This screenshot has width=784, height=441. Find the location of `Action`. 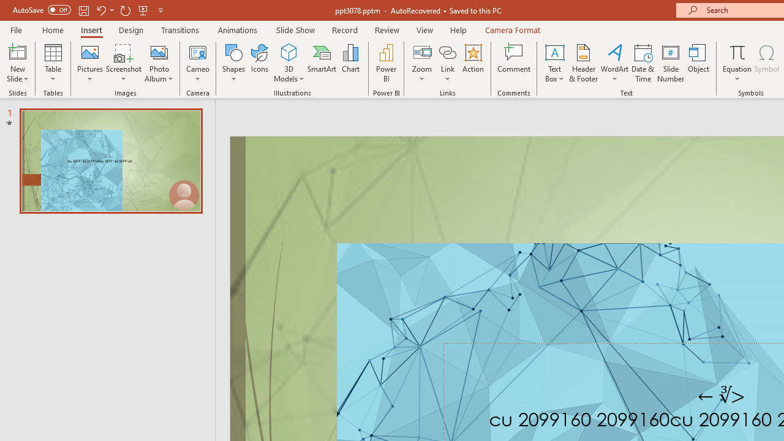

Action is located at coordinates (473, 62).